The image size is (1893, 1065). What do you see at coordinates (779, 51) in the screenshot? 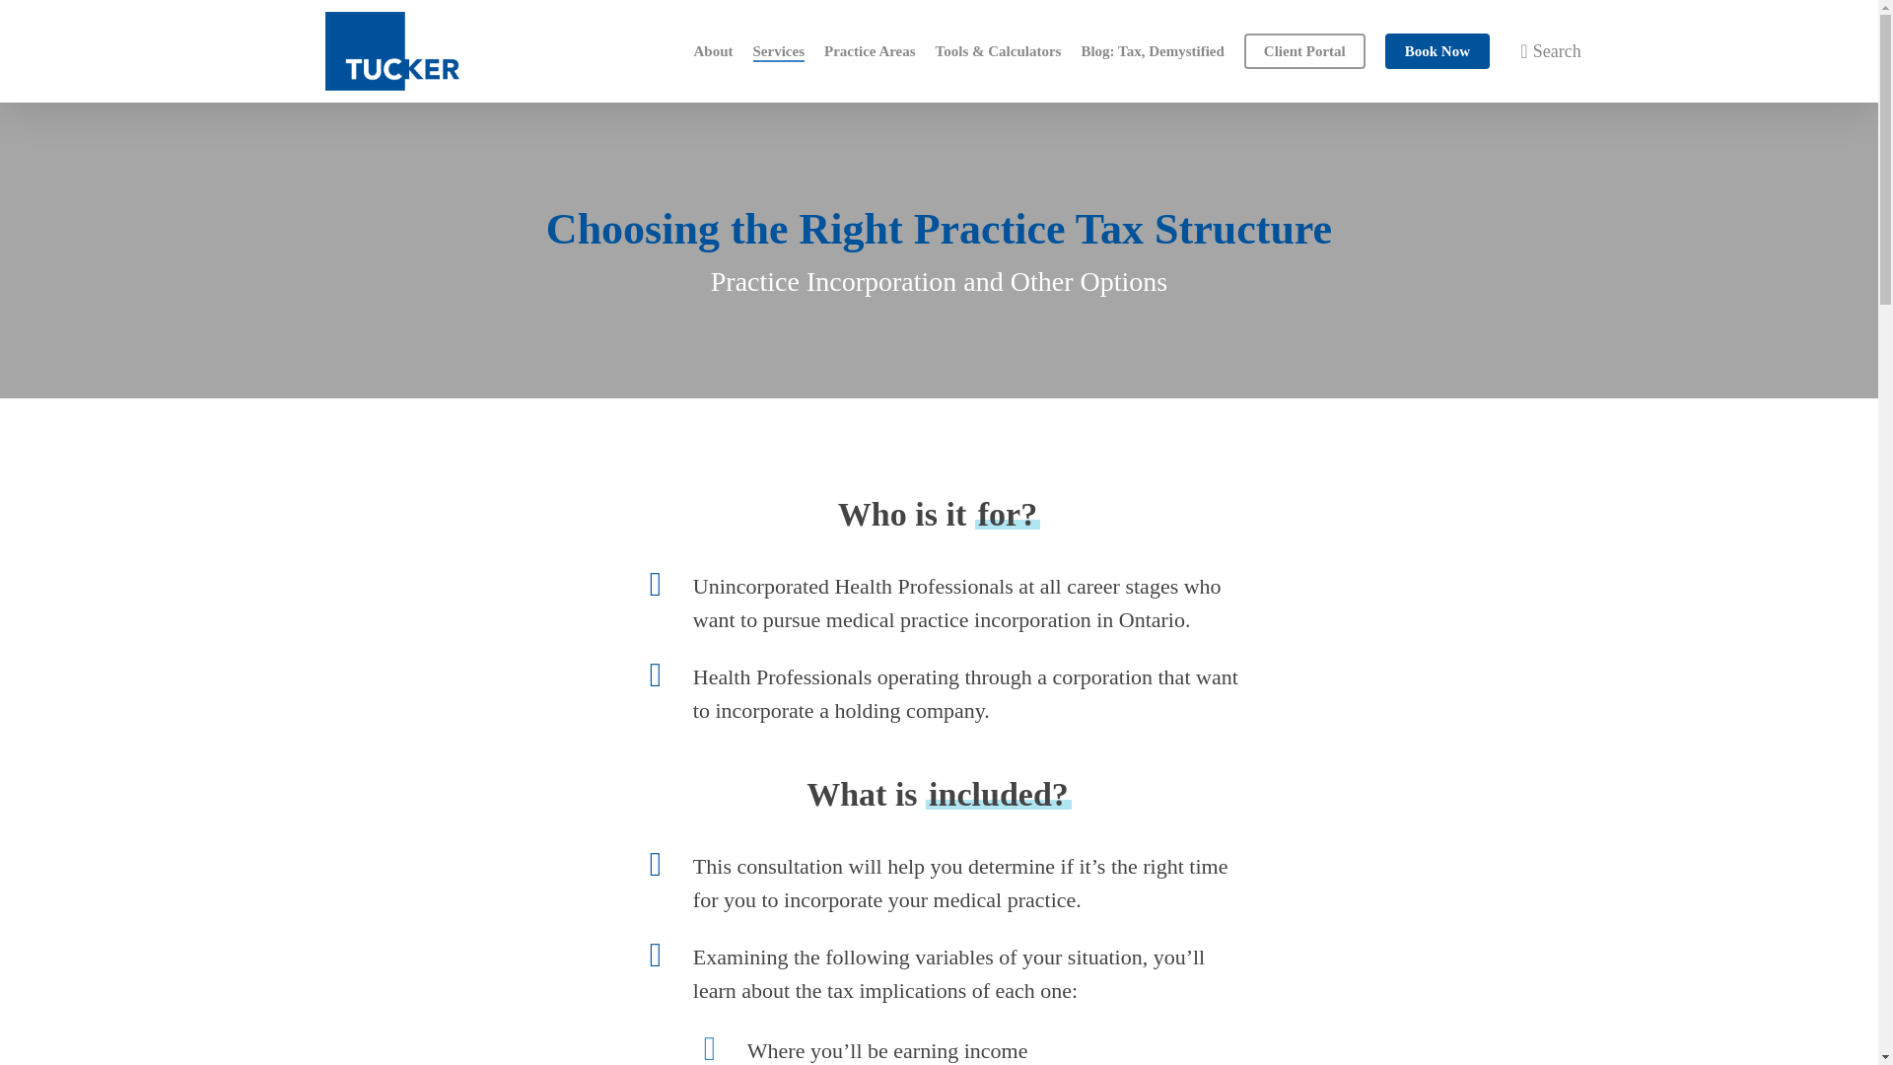
I see `Services` at bounding box center [779, 51].